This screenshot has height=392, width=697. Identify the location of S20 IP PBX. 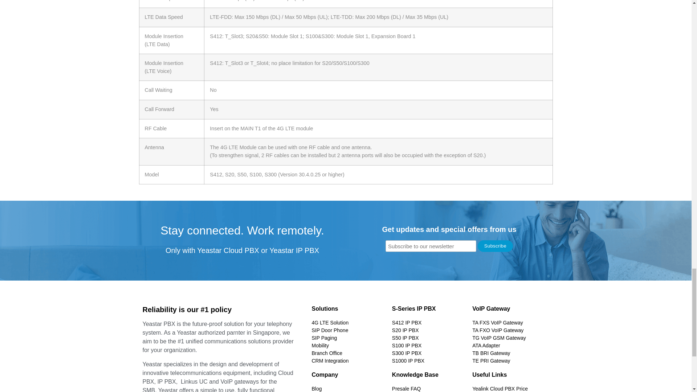
(428, 330).